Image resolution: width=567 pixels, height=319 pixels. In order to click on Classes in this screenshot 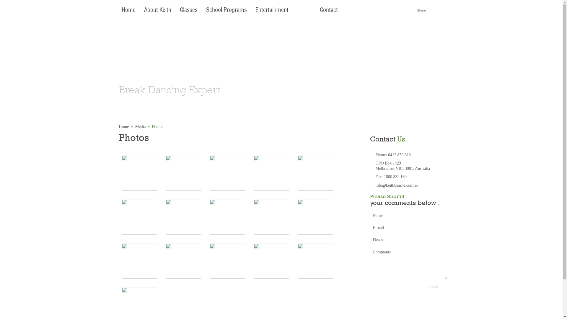, I will do `click(189, 10)`.